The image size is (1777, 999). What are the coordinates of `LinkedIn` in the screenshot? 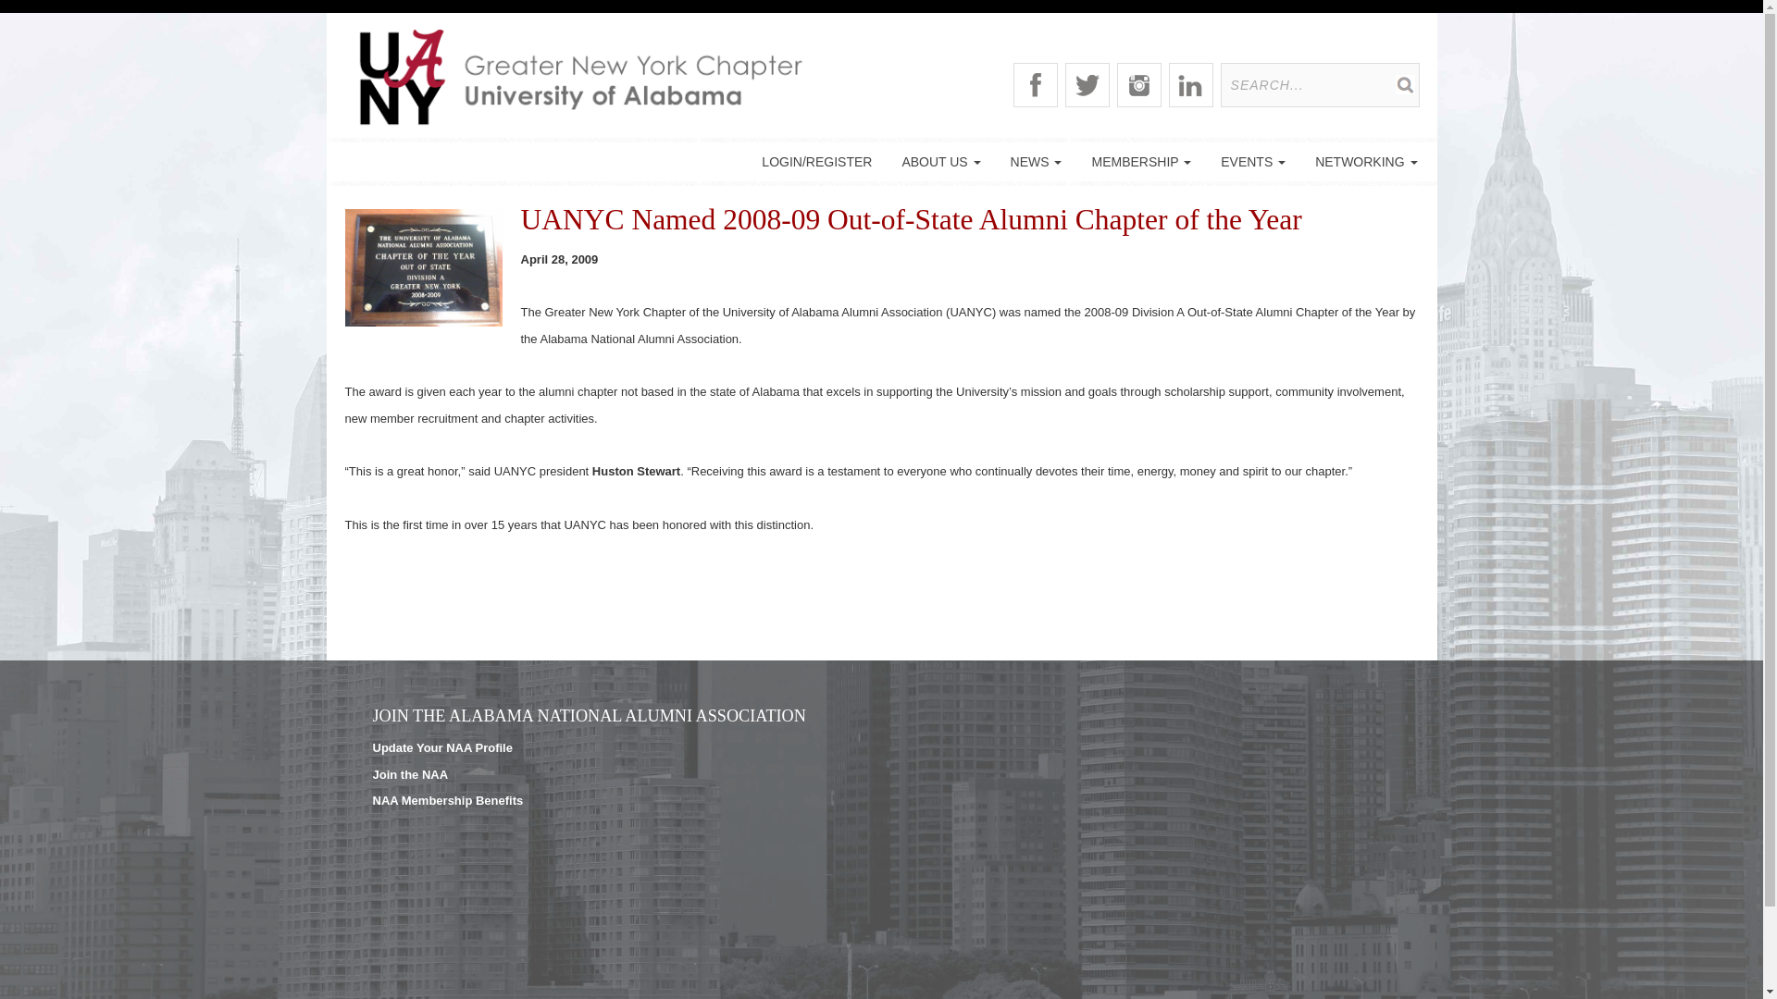 It's located at (1191, 85).